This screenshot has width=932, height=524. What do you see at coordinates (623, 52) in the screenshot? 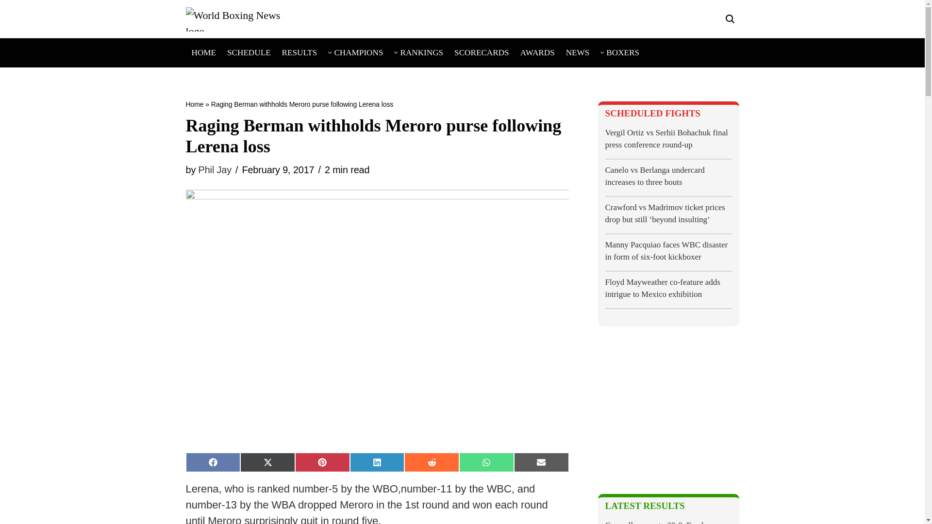
I see `BOXERS` at bounding box center [623, 52].